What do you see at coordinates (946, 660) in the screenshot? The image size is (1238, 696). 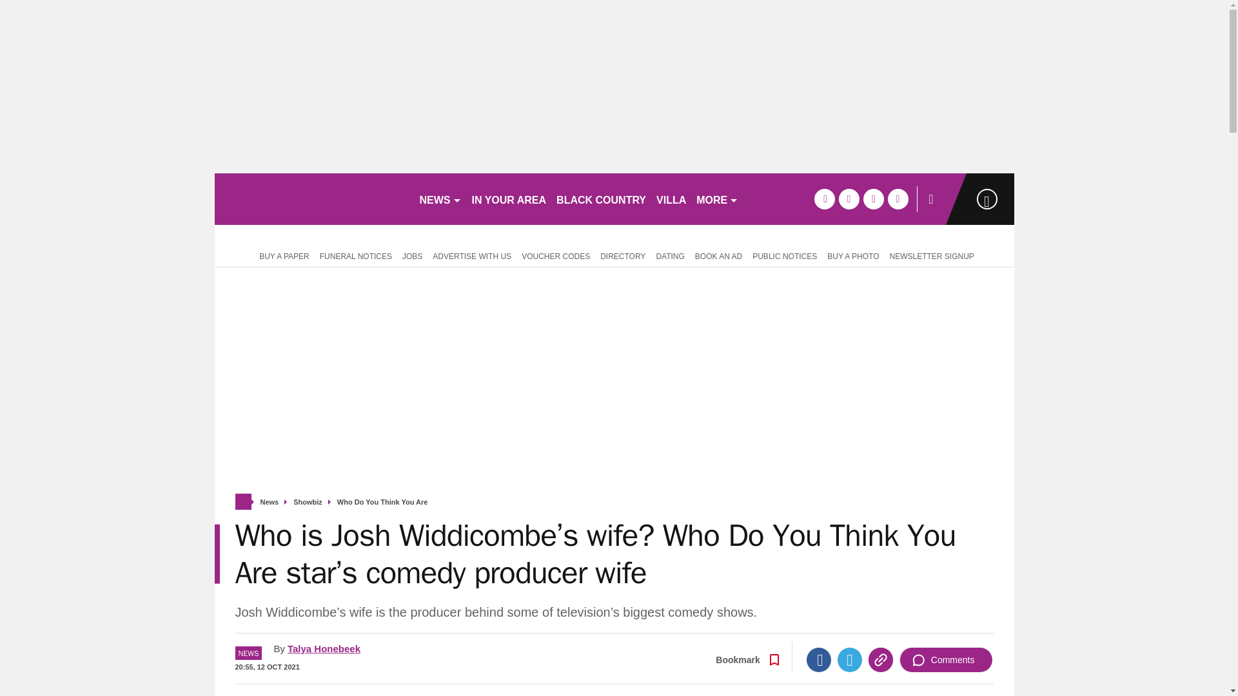 I see `Comments` at bounding box center [946, 660].